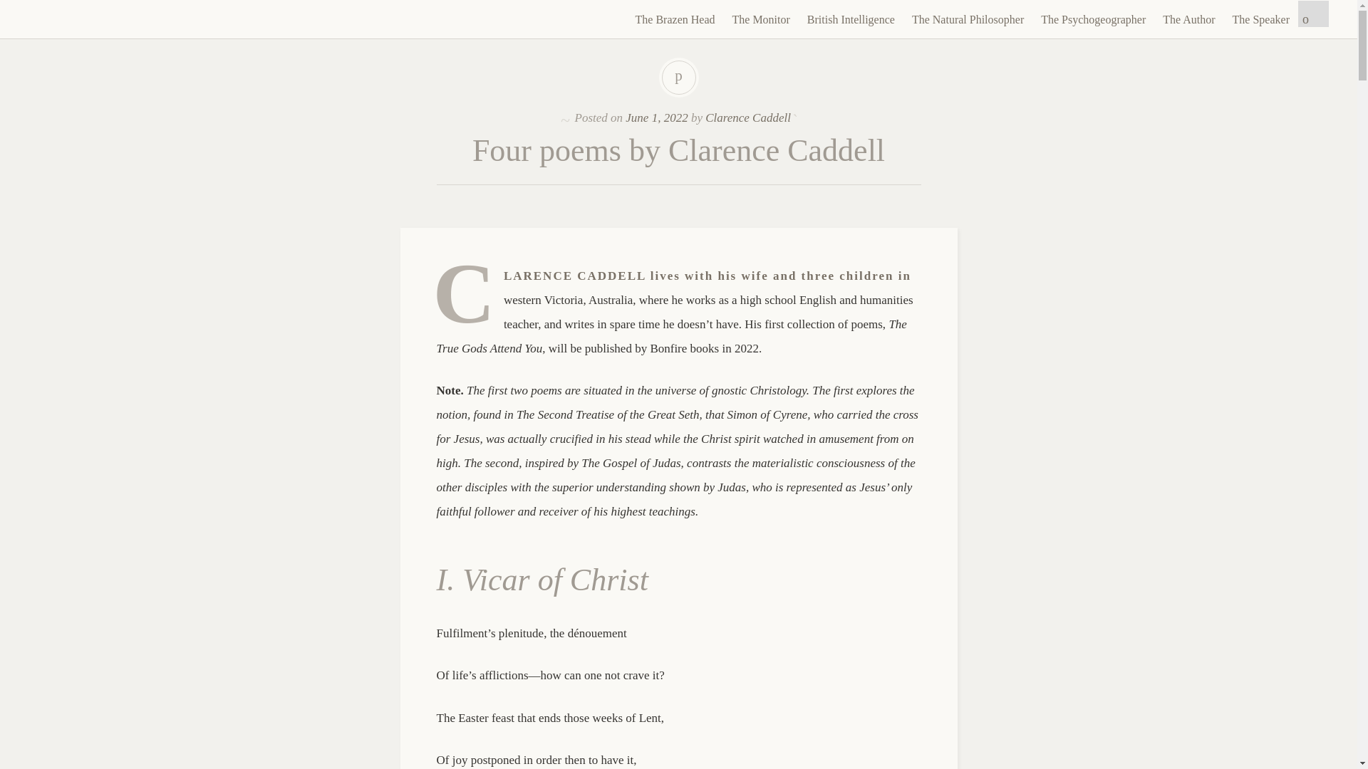 Image resolution: width=1368 pixels, height=769 pixels. I want to click on The Brazen Head, so click(118, 19).